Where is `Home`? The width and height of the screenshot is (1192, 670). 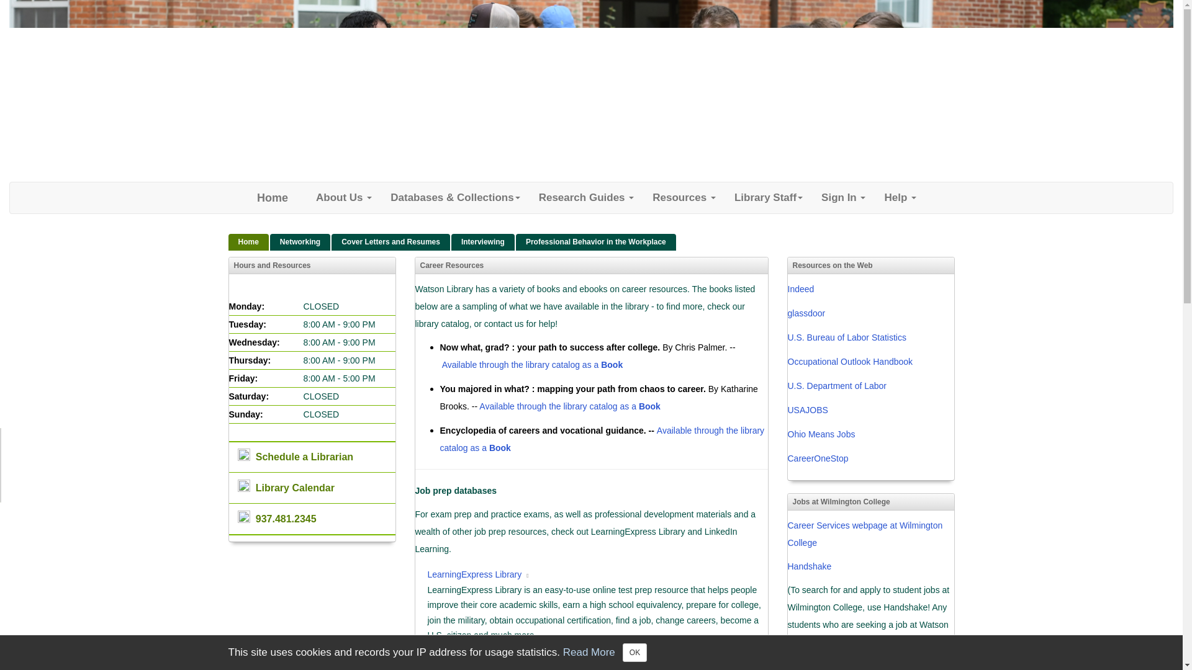 Home is located at coordinates (272, 197).